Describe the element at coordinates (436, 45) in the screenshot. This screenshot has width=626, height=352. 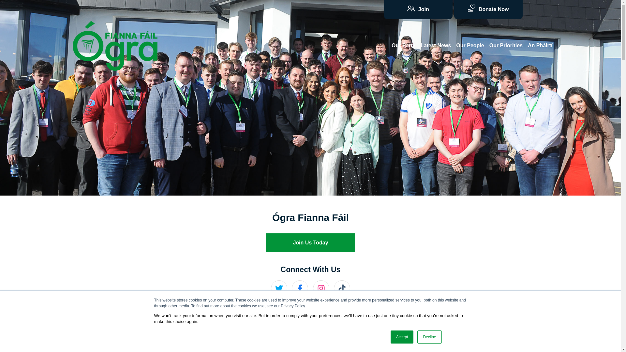
I see `Latest News` at that location.